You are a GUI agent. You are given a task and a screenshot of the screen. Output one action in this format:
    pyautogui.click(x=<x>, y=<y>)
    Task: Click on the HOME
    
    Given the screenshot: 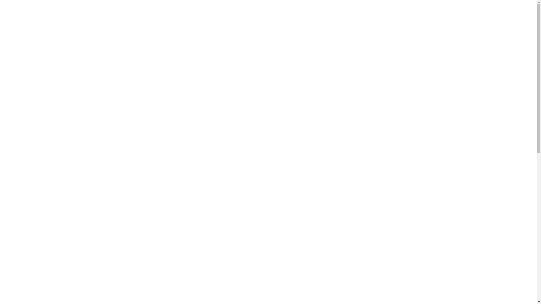 What is the action you would take?
    pyautogui.click(x=120, y=38)
    